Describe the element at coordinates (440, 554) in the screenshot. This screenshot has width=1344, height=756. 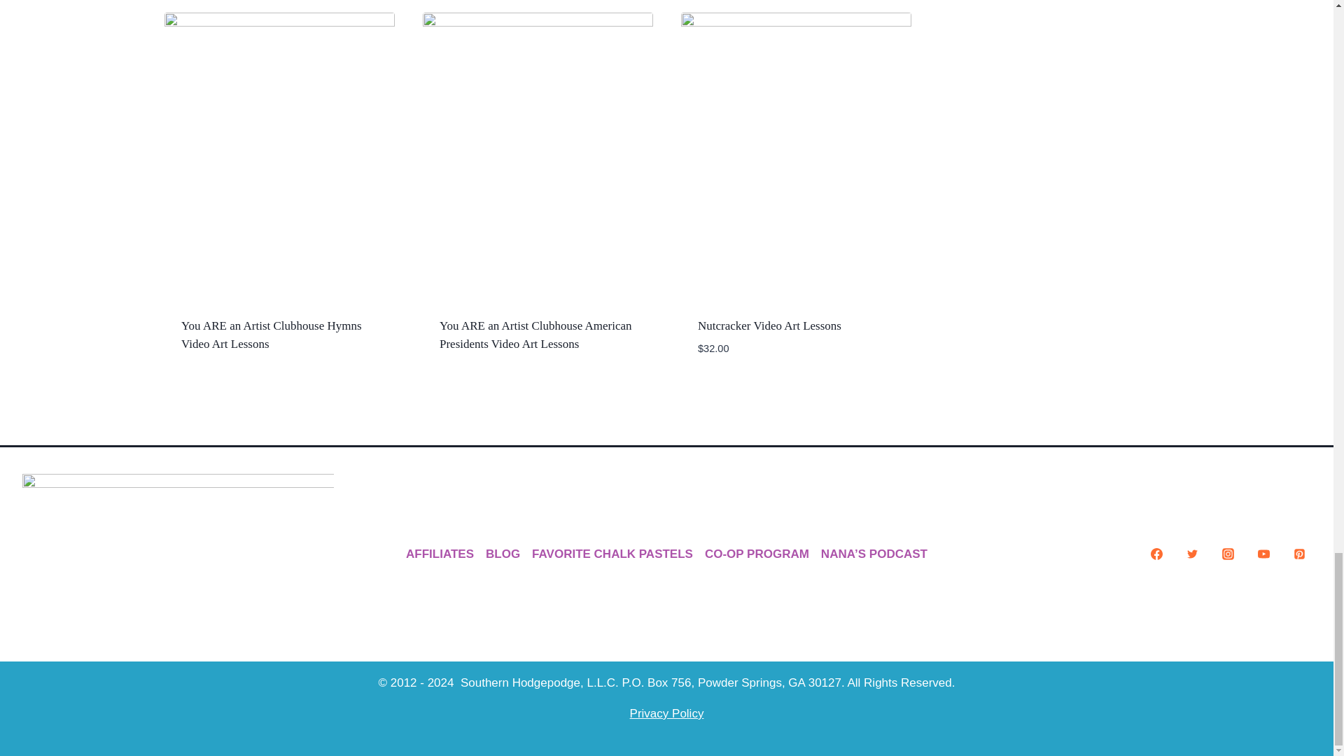
I see `AFFILIATES` at that location.